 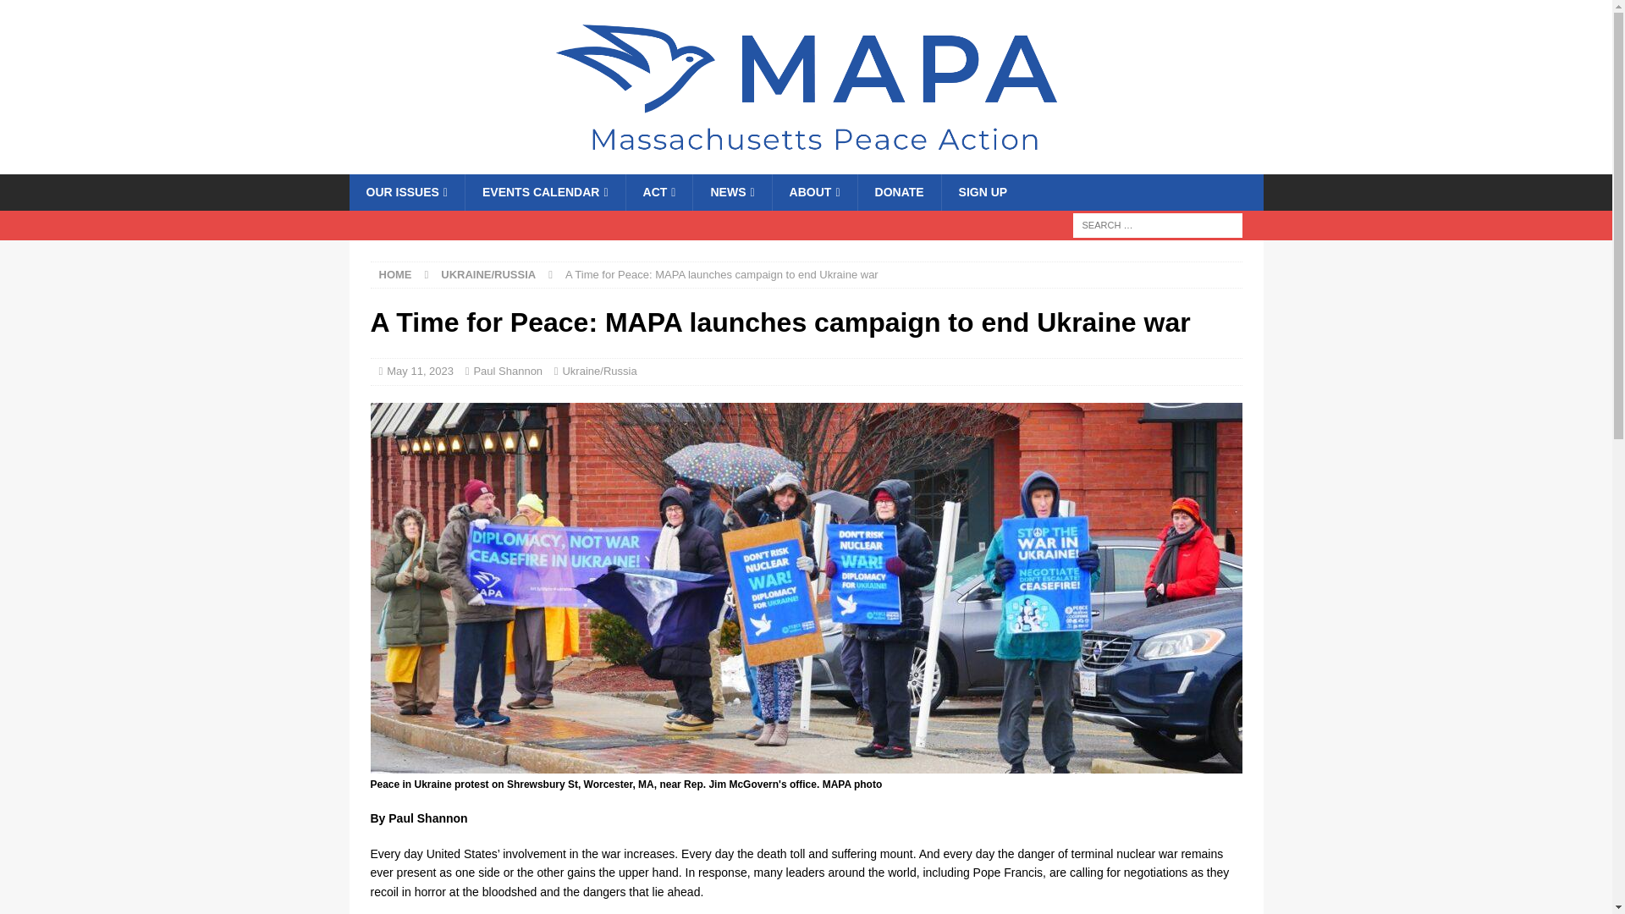 I want to click on Massachusetts Peace Action, so click(x=806, y=164).